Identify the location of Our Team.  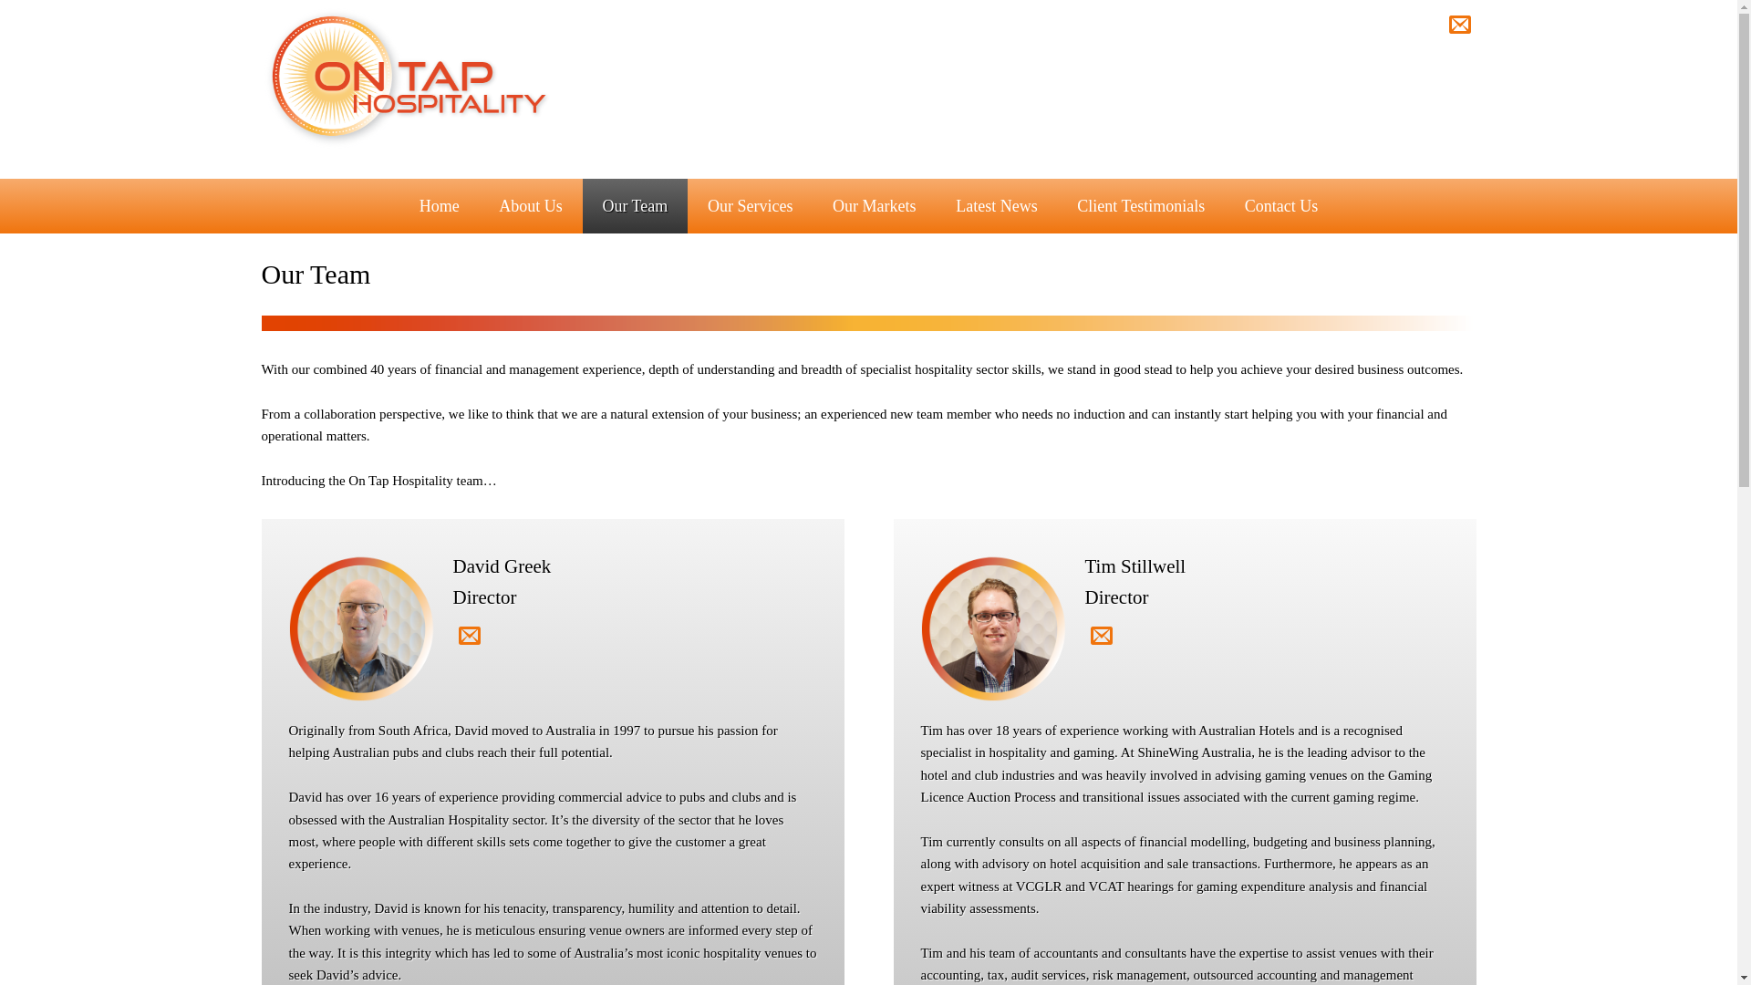
(636, 206).